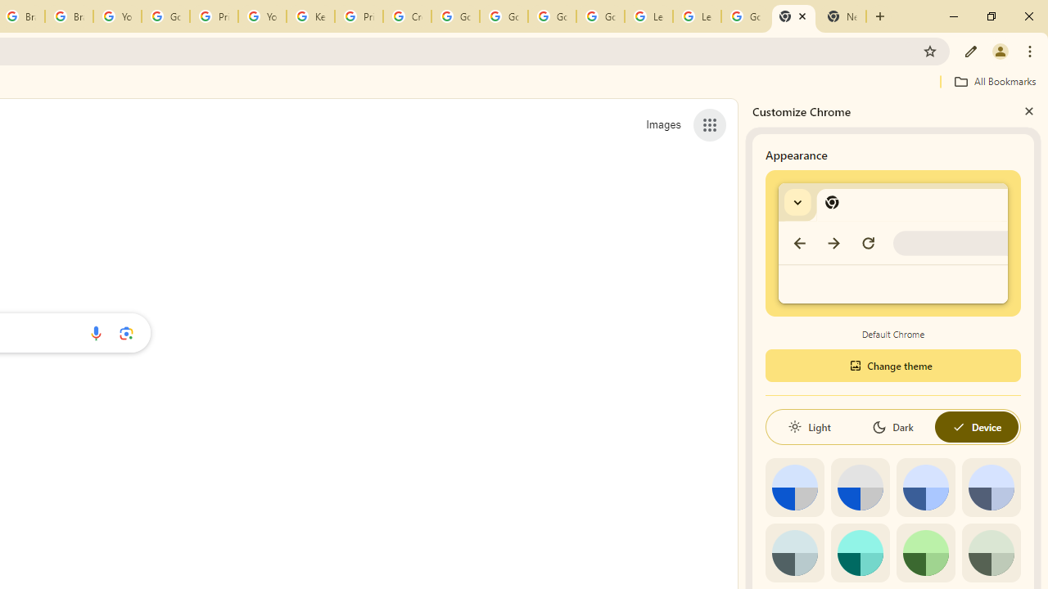 This screenshot has height=589, width=1048. I want to click on Aqua, so click(860, 553).